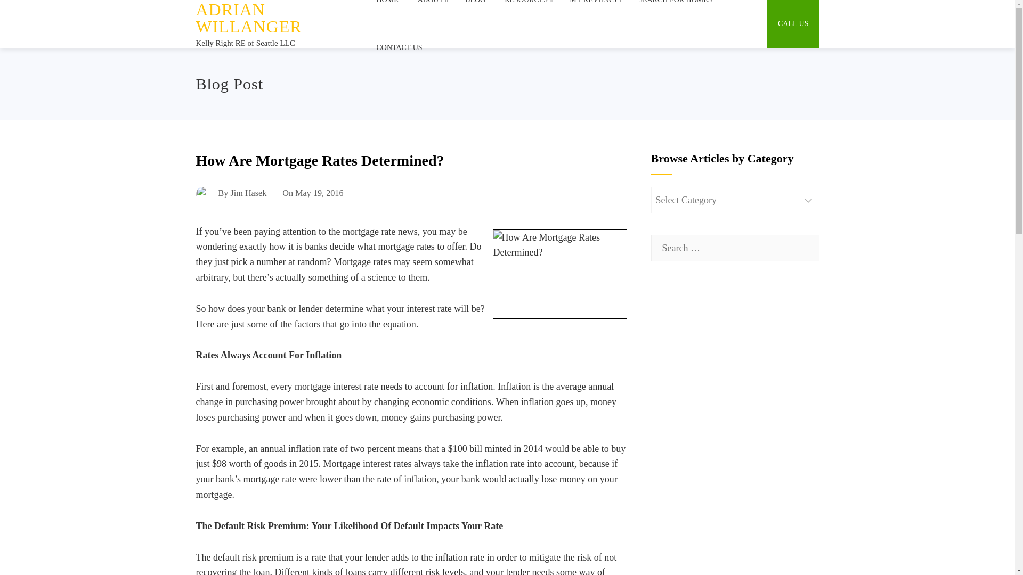 The width and height of the screenshot is (1023, 575). What do you see at coordinates (793, 23) in the screenshot?
I see `CALL US` at bounding box center [793, 23].